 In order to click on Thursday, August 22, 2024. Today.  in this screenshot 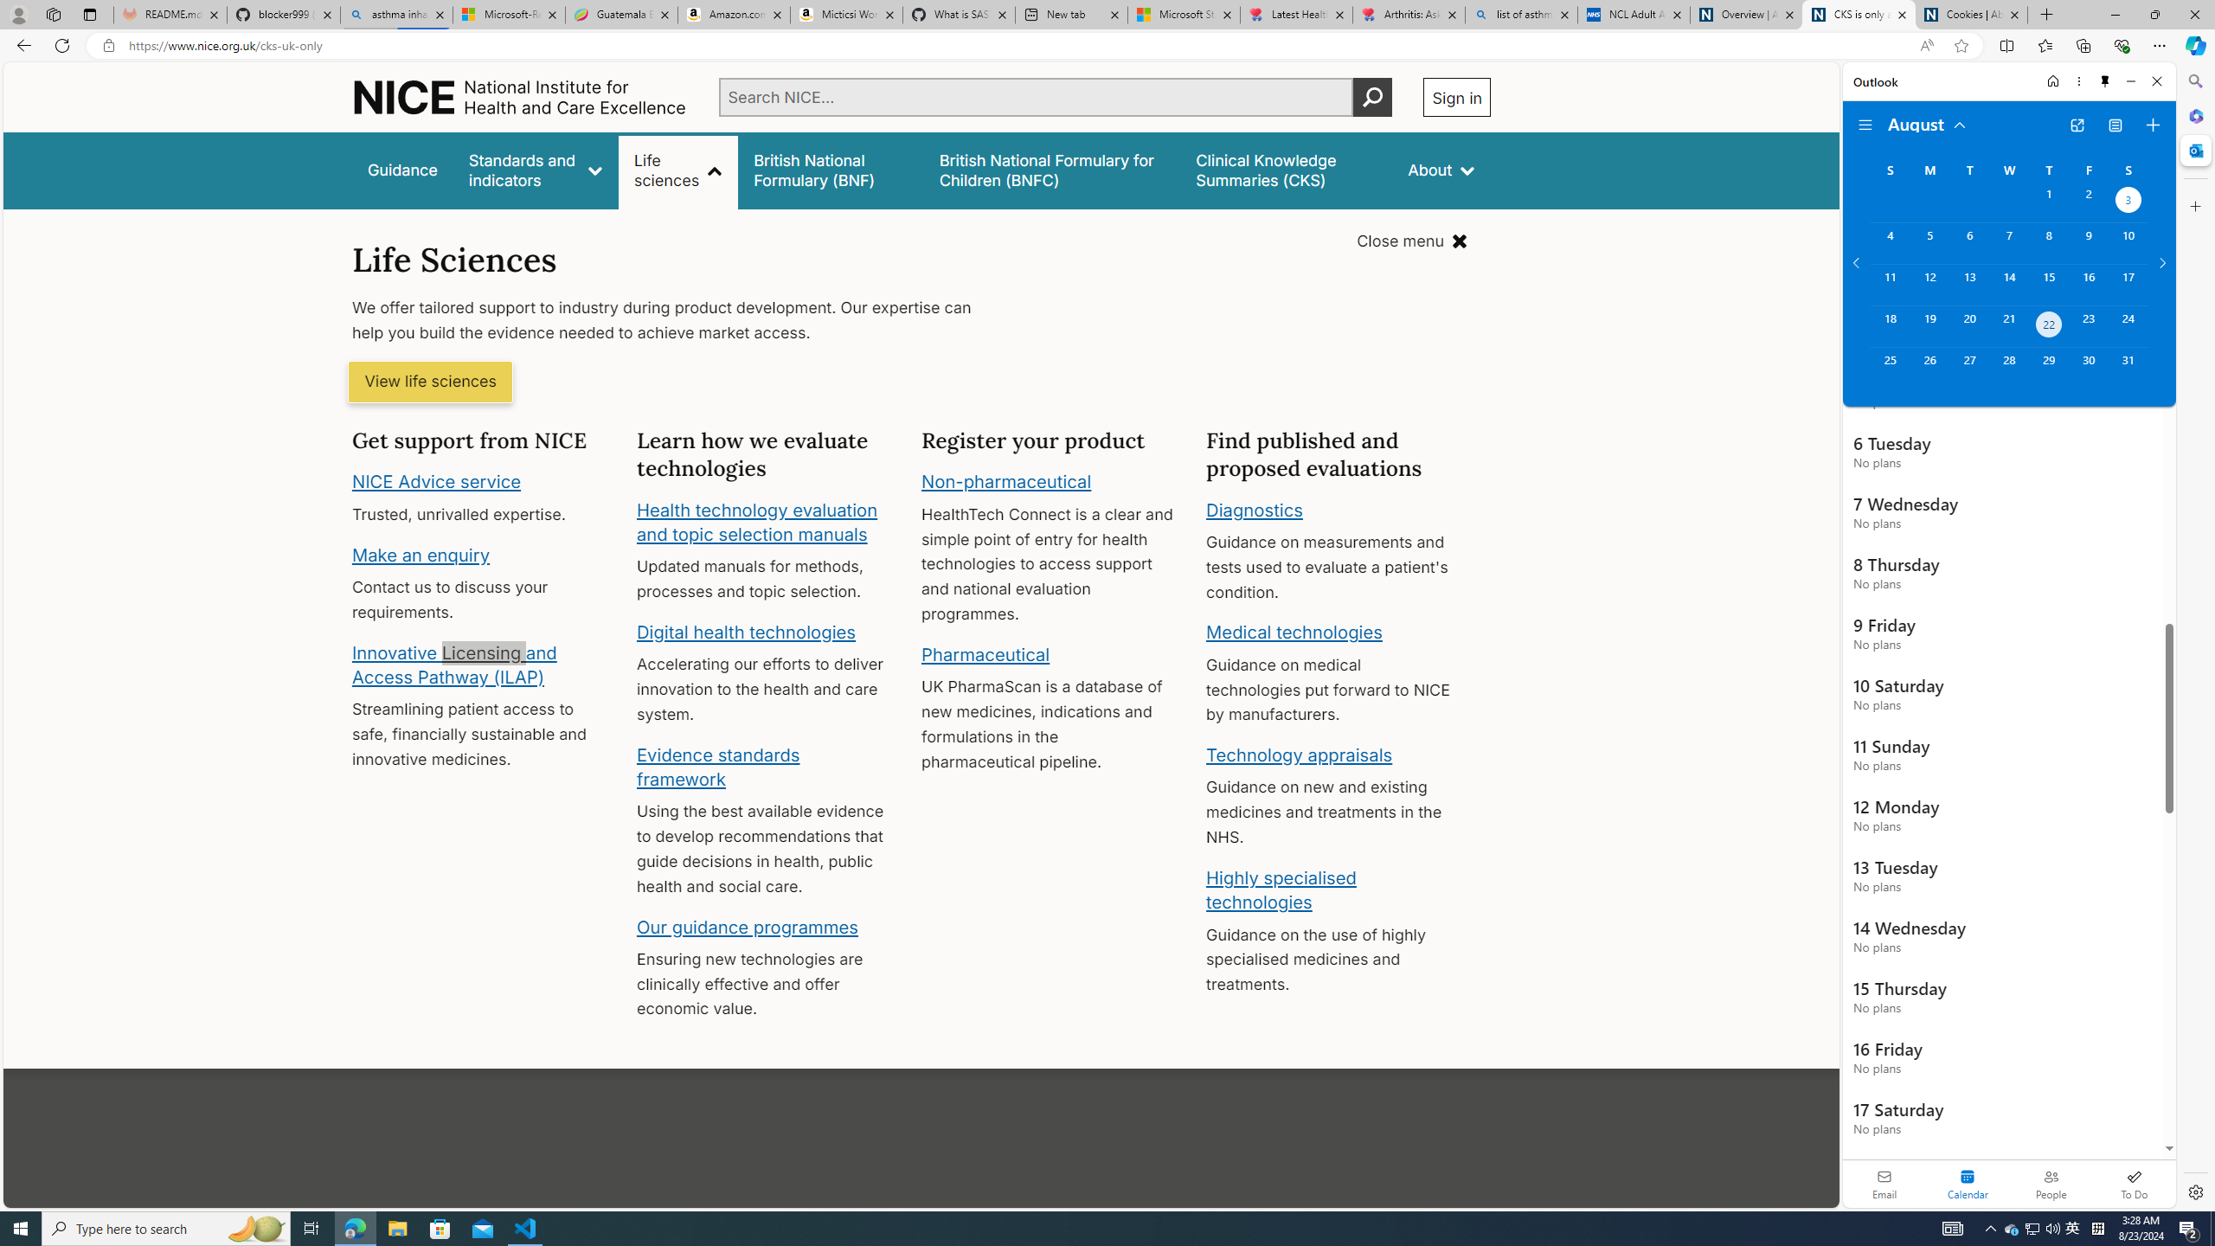, I will do `click(2049, 326)`.